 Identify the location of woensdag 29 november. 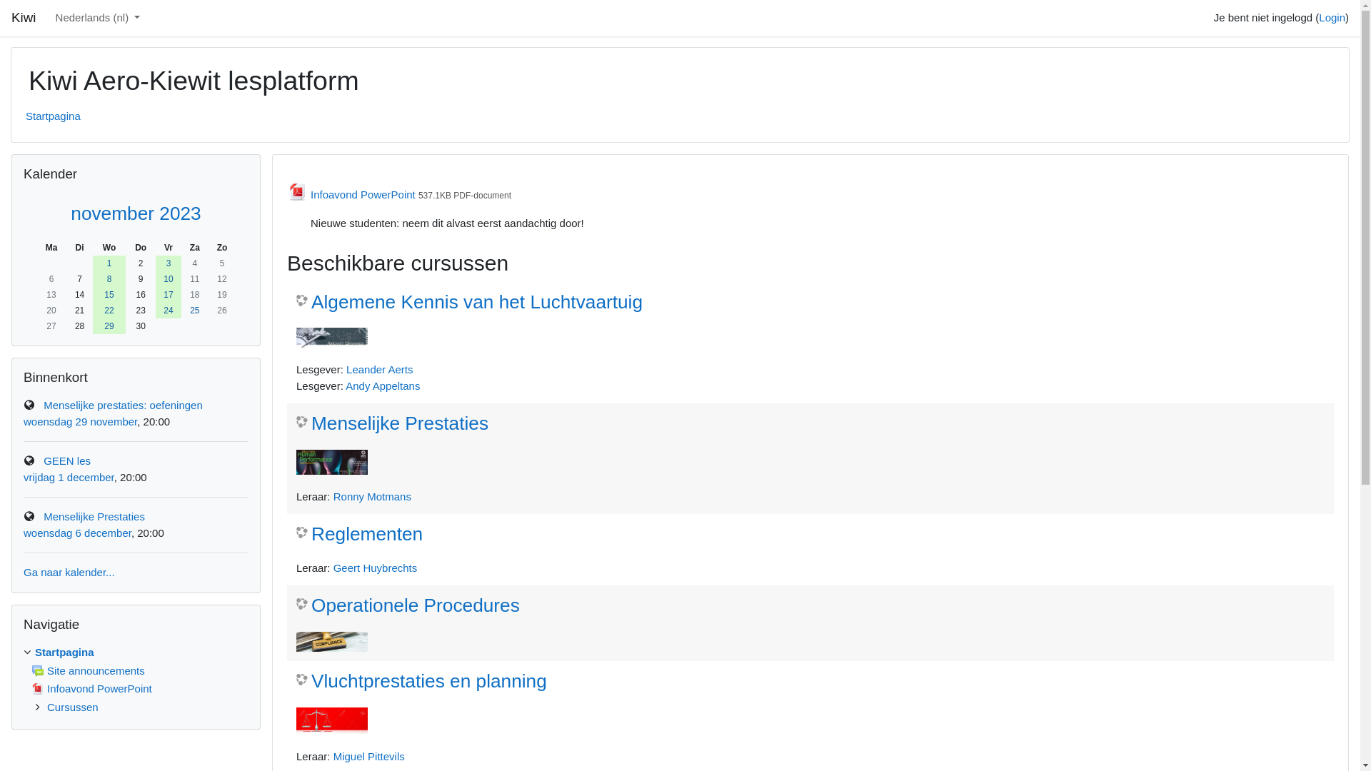
(80, 421).